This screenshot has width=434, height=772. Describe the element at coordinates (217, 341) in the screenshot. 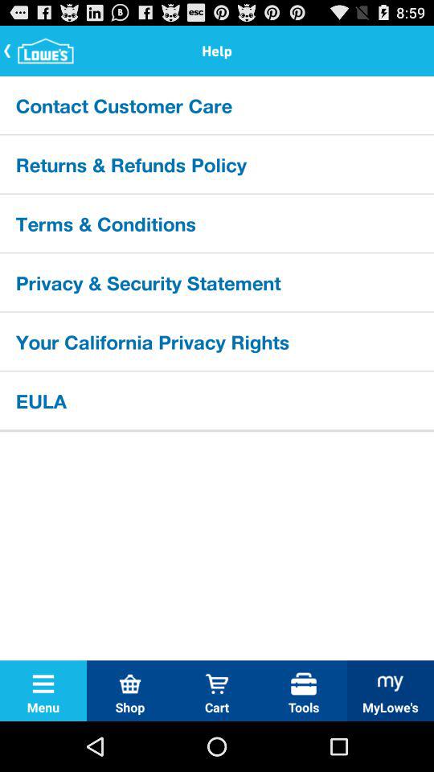

I see `swipe until the your california privacy` at that location.